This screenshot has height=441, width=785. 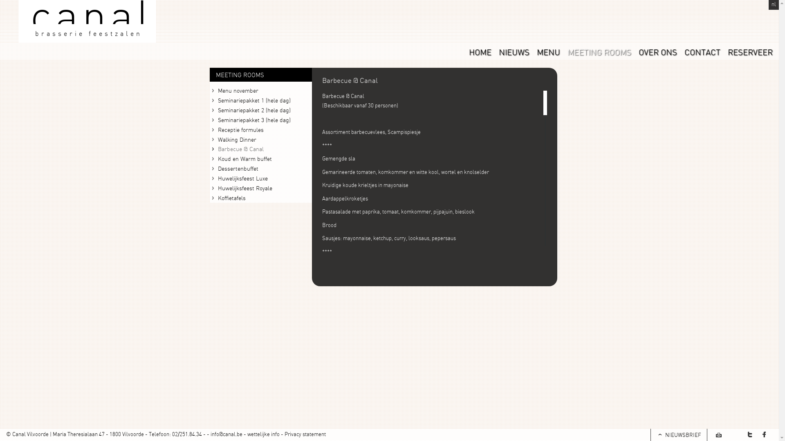 What do you see at coordinates (305, 434) in the screenshot?
I see `Privacy statement` at bounding box center [305, 434].